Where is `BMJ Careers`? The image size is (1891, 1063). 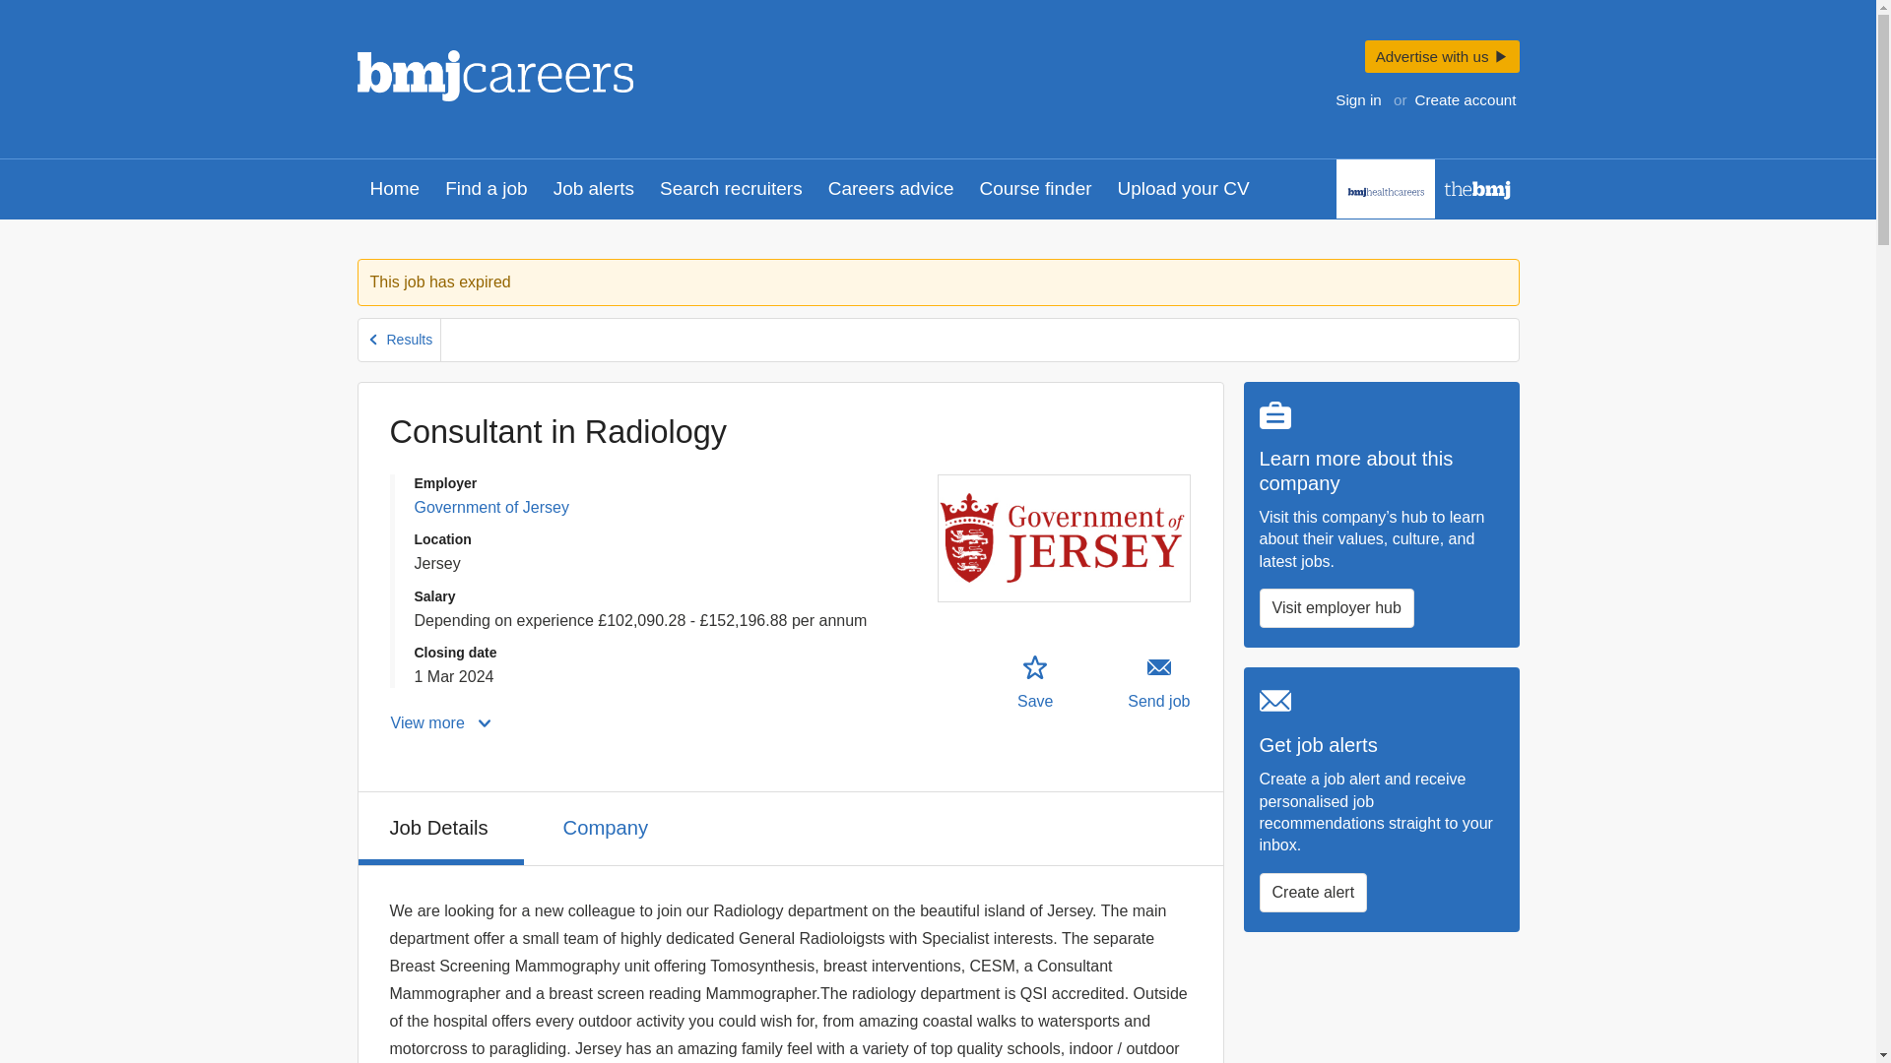
BMJ Careers is located at coordinates (494, 75).